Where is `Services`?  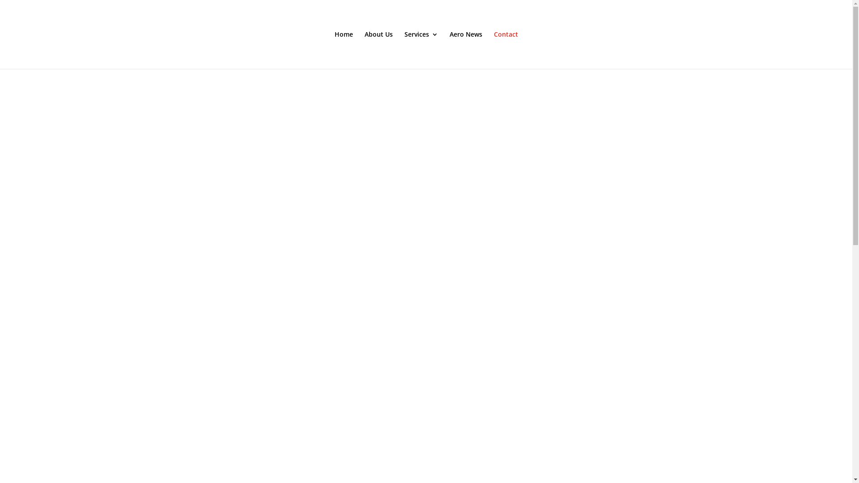 Services is located at coordinates (421, 50).